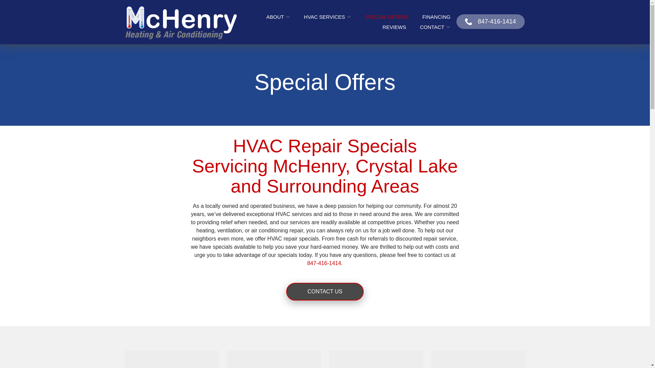 This screenshot has width=655, height=368. I want to click on REVIEWS, so click(394, 27).